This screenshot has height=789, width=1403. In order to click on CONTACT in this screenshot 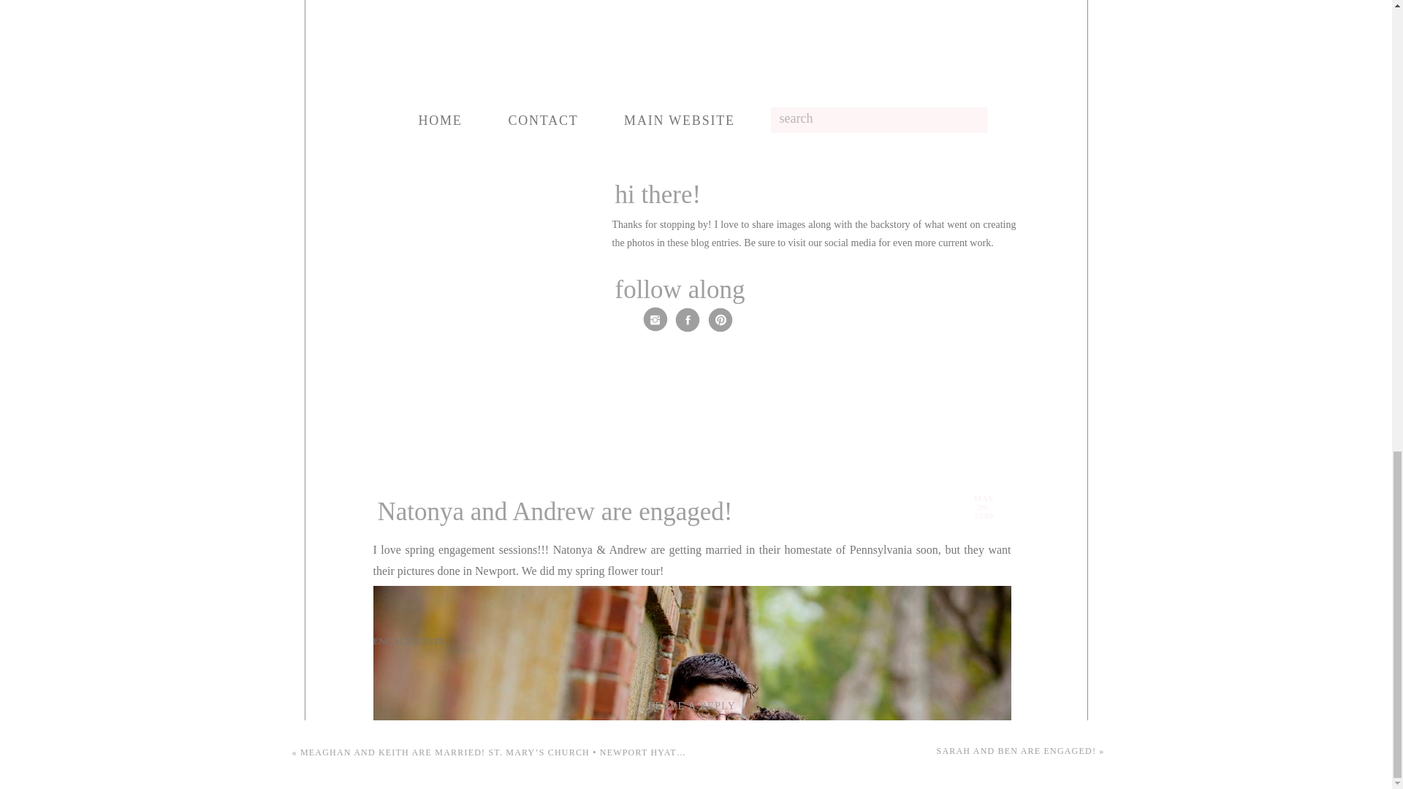, I will do `click(544, 121)`.